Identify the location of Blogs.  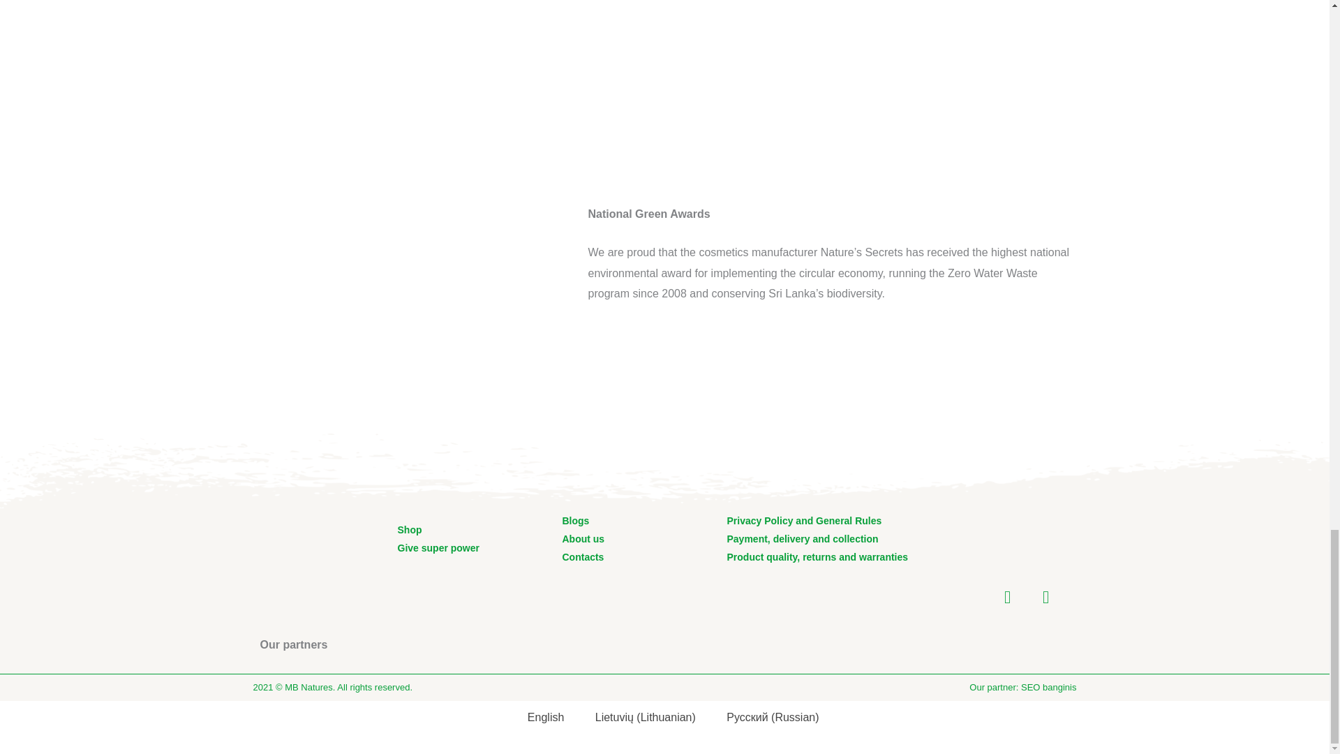
(576, 521).